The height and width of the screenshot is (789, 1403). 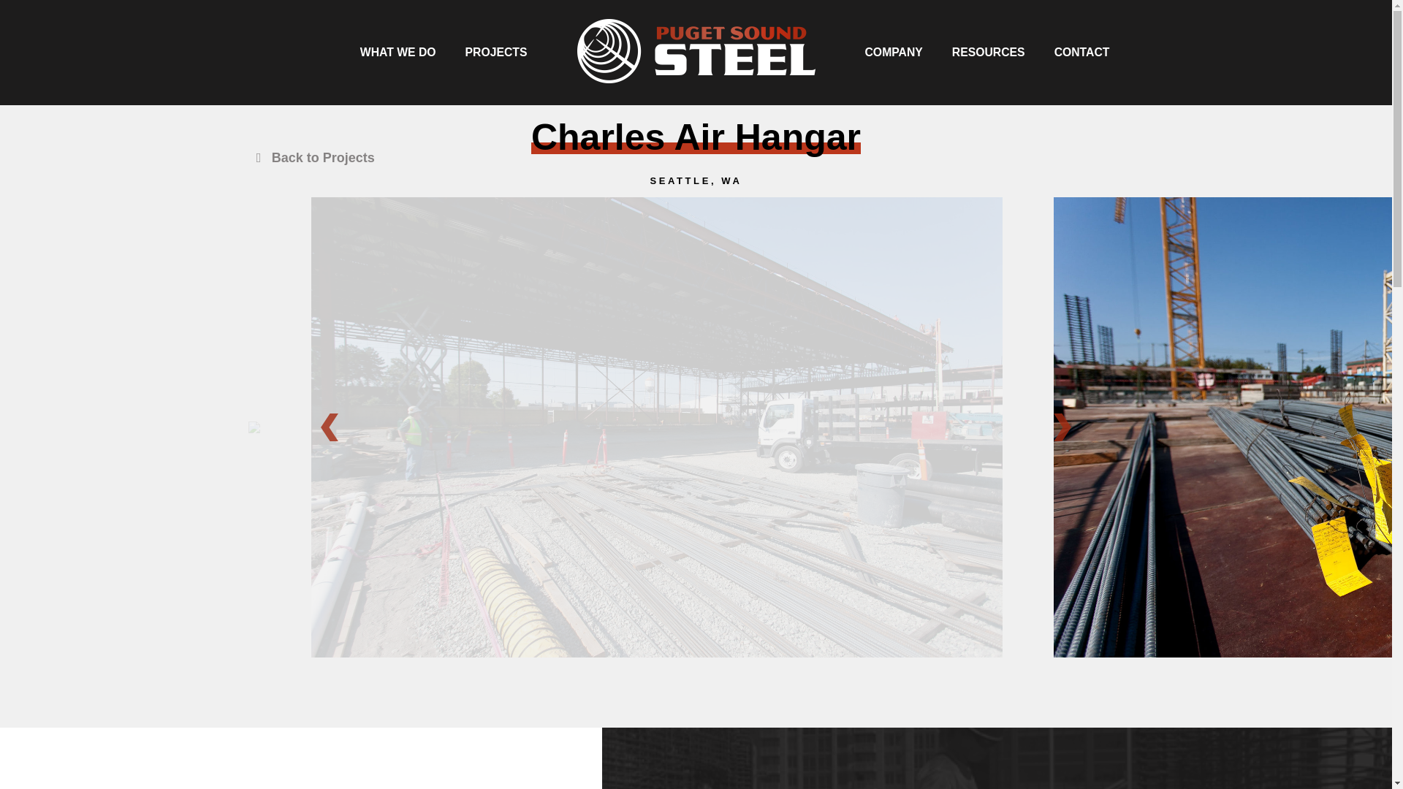 I want to click on COMPANY, so click(x=893, y=53).